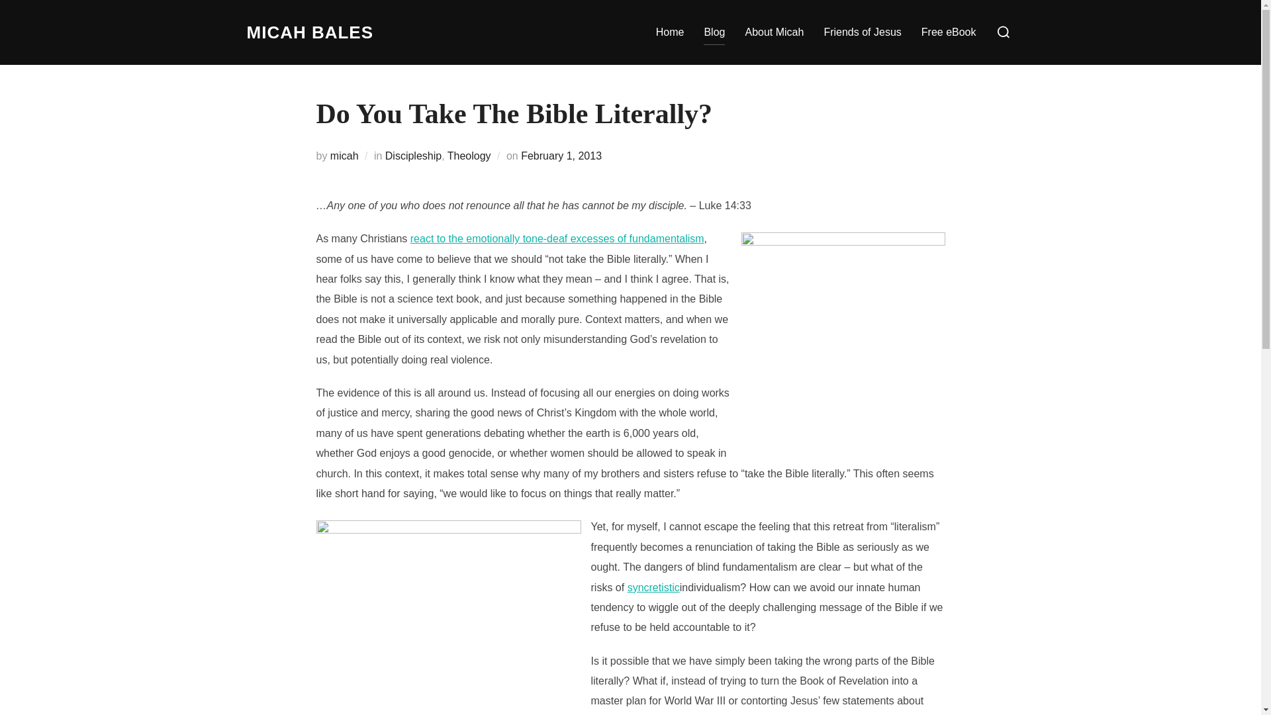 This screenshot has width=1271, height=715. What do you see at coordinates (670, 32) in the screenshot?
I see `Home` at bounding box center [670, 32].